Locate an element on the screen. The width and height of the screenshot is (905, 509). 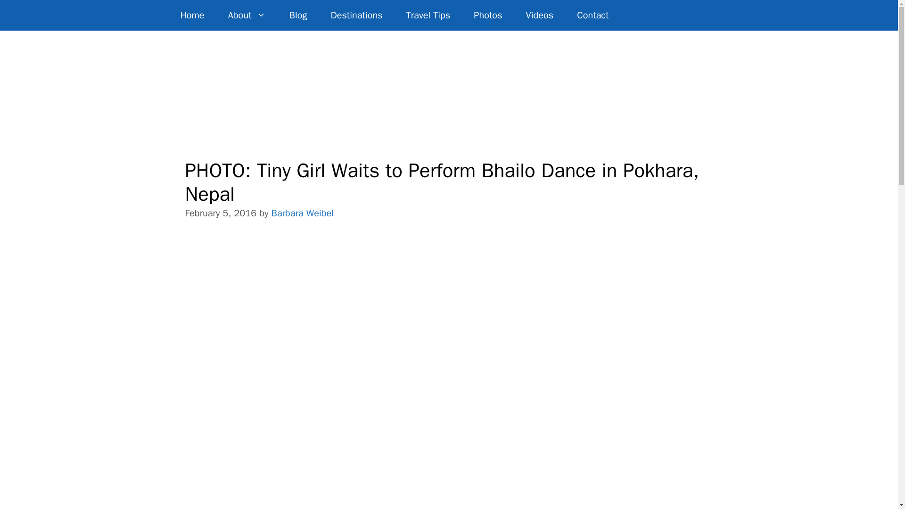
Destinations is located at coordinates (357, 15).